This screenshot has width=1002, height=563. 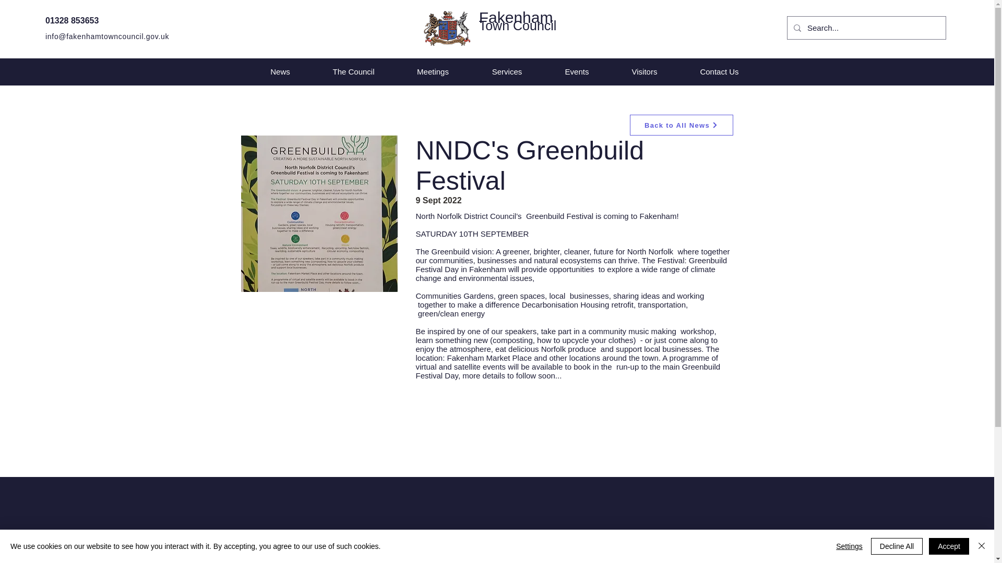 What do you see at coordinates (645, 72) in the screenshot?
I see `Visitors` at bounding box center [645, 72].